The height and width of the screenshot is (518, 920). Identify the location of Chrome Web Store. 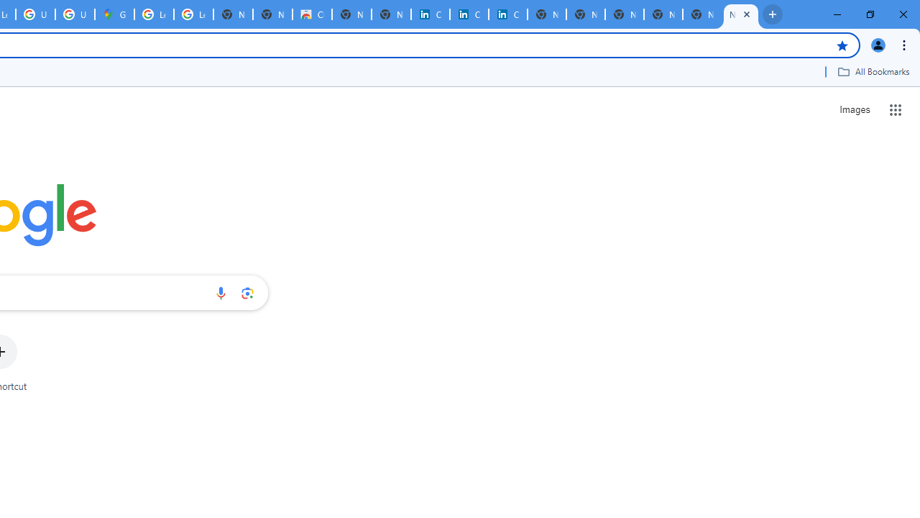
(312, 14).